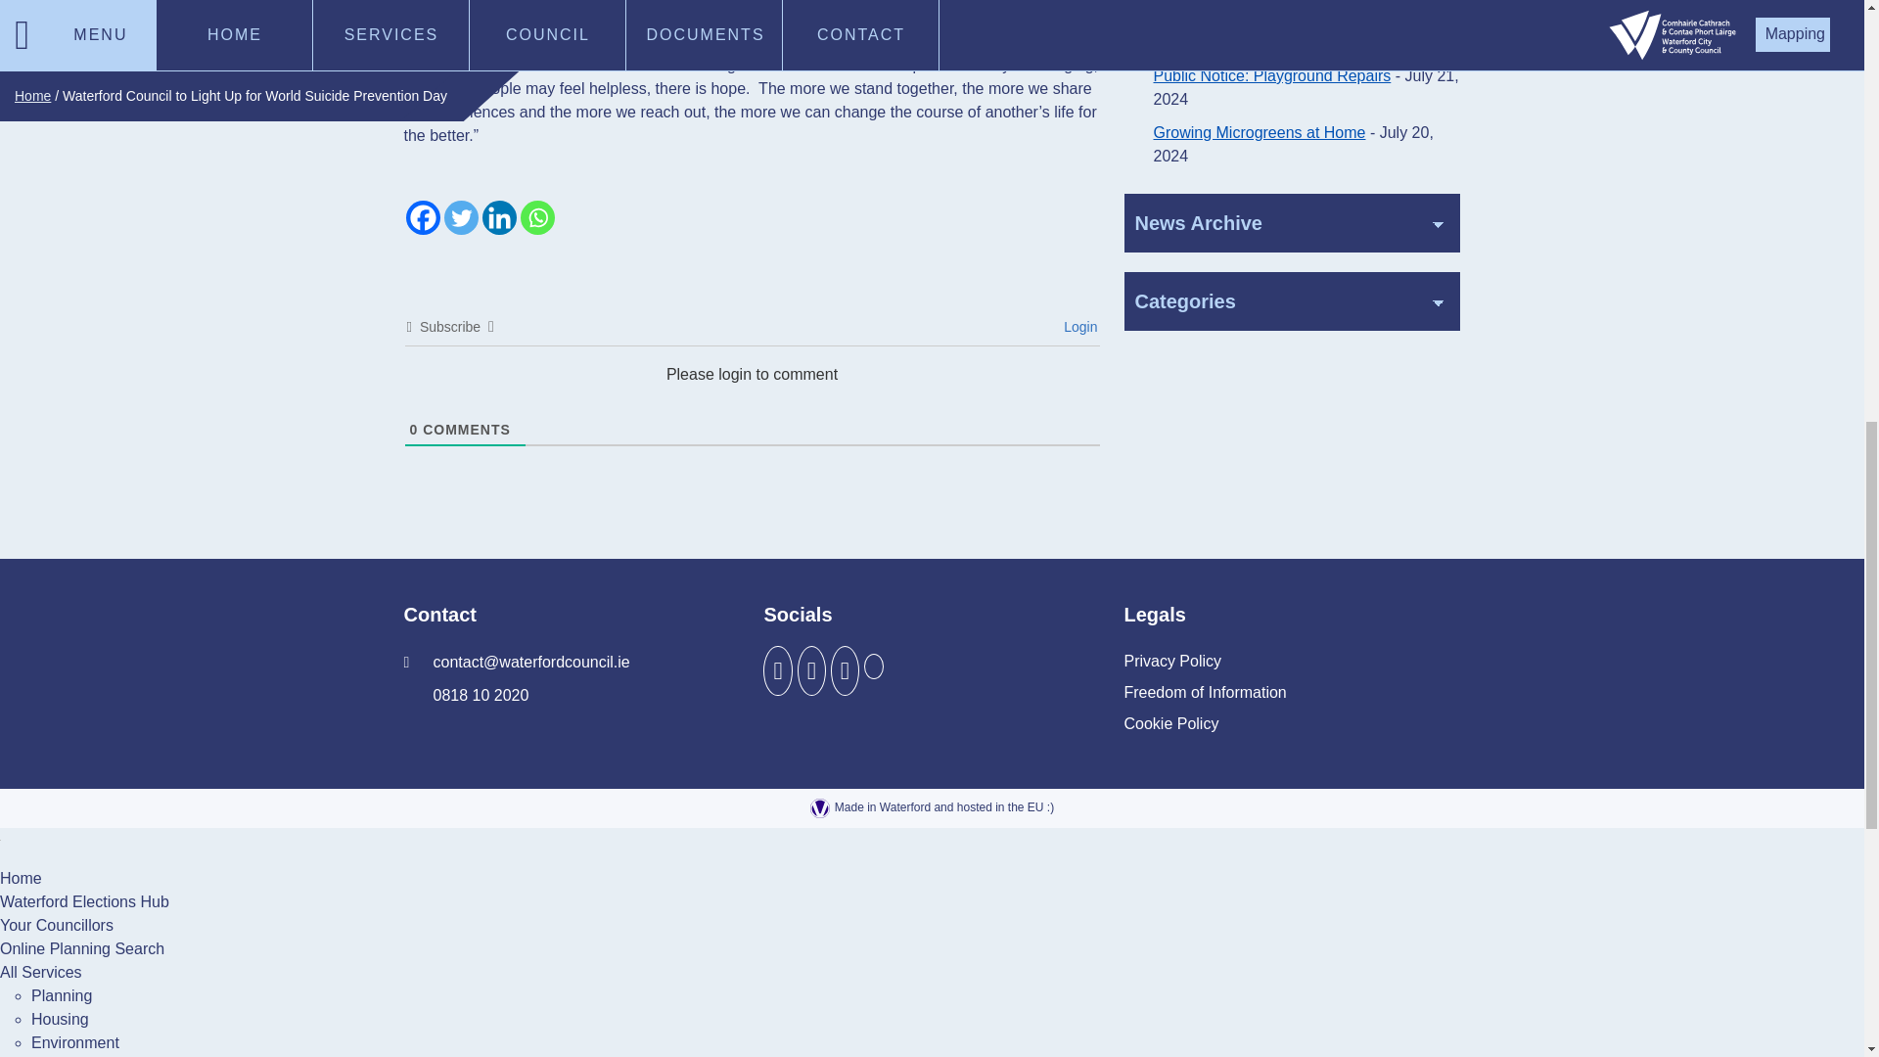  I want to click on Linkedin, so click(497, 217).